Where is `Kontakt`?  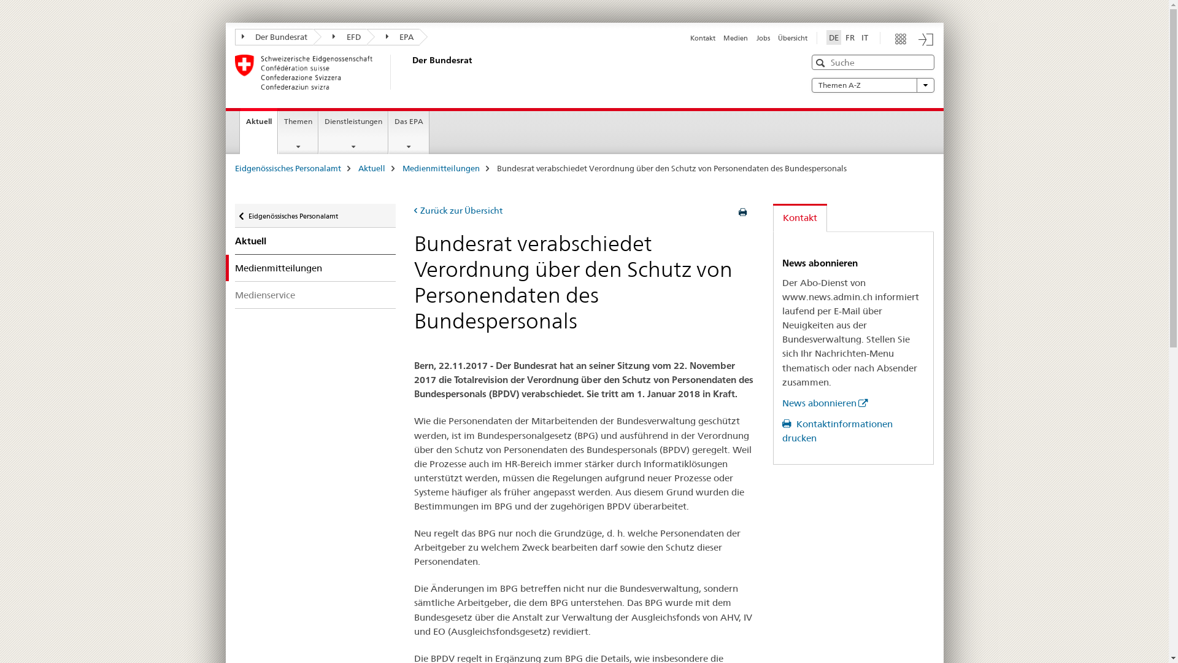
Kontakt is located at coordinates (703, 38).